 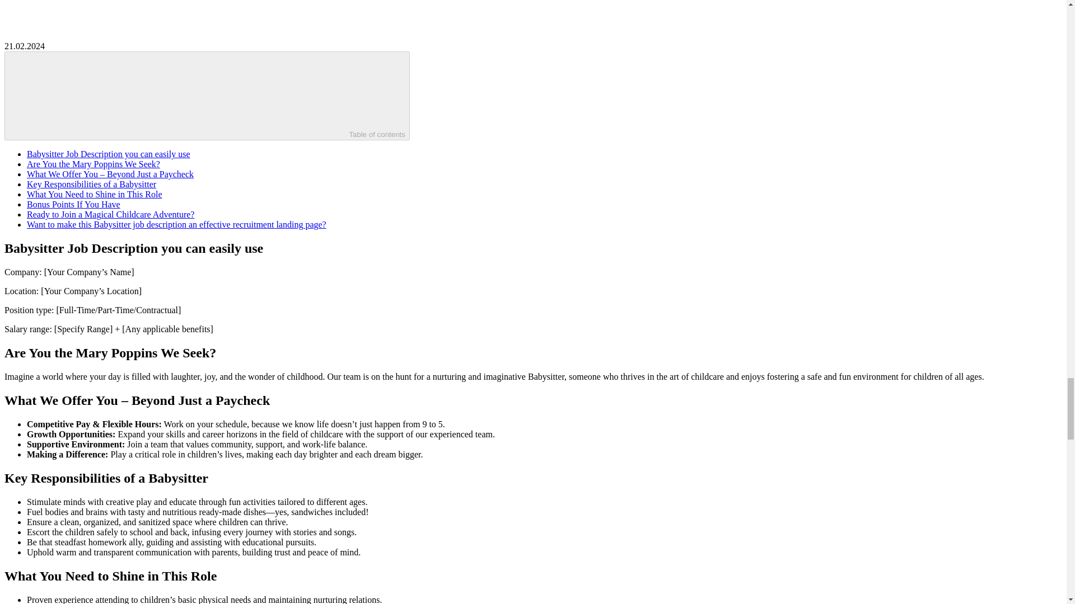 What do you see at coordinates (94, 164) in the screenshot?
I see `Are You the Mary Poppins We Seek?` at bounding box center [94, 164].